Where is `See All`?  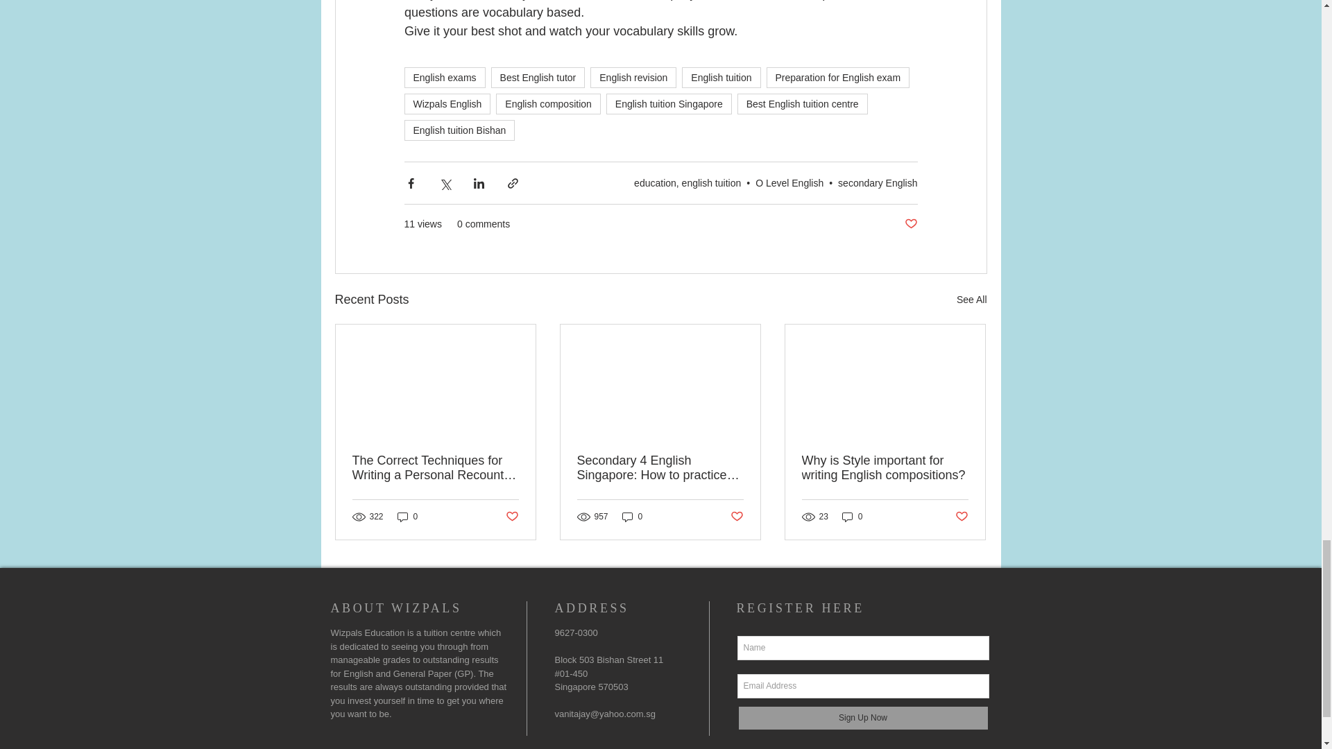 See All is located at coordinates (971, 300).